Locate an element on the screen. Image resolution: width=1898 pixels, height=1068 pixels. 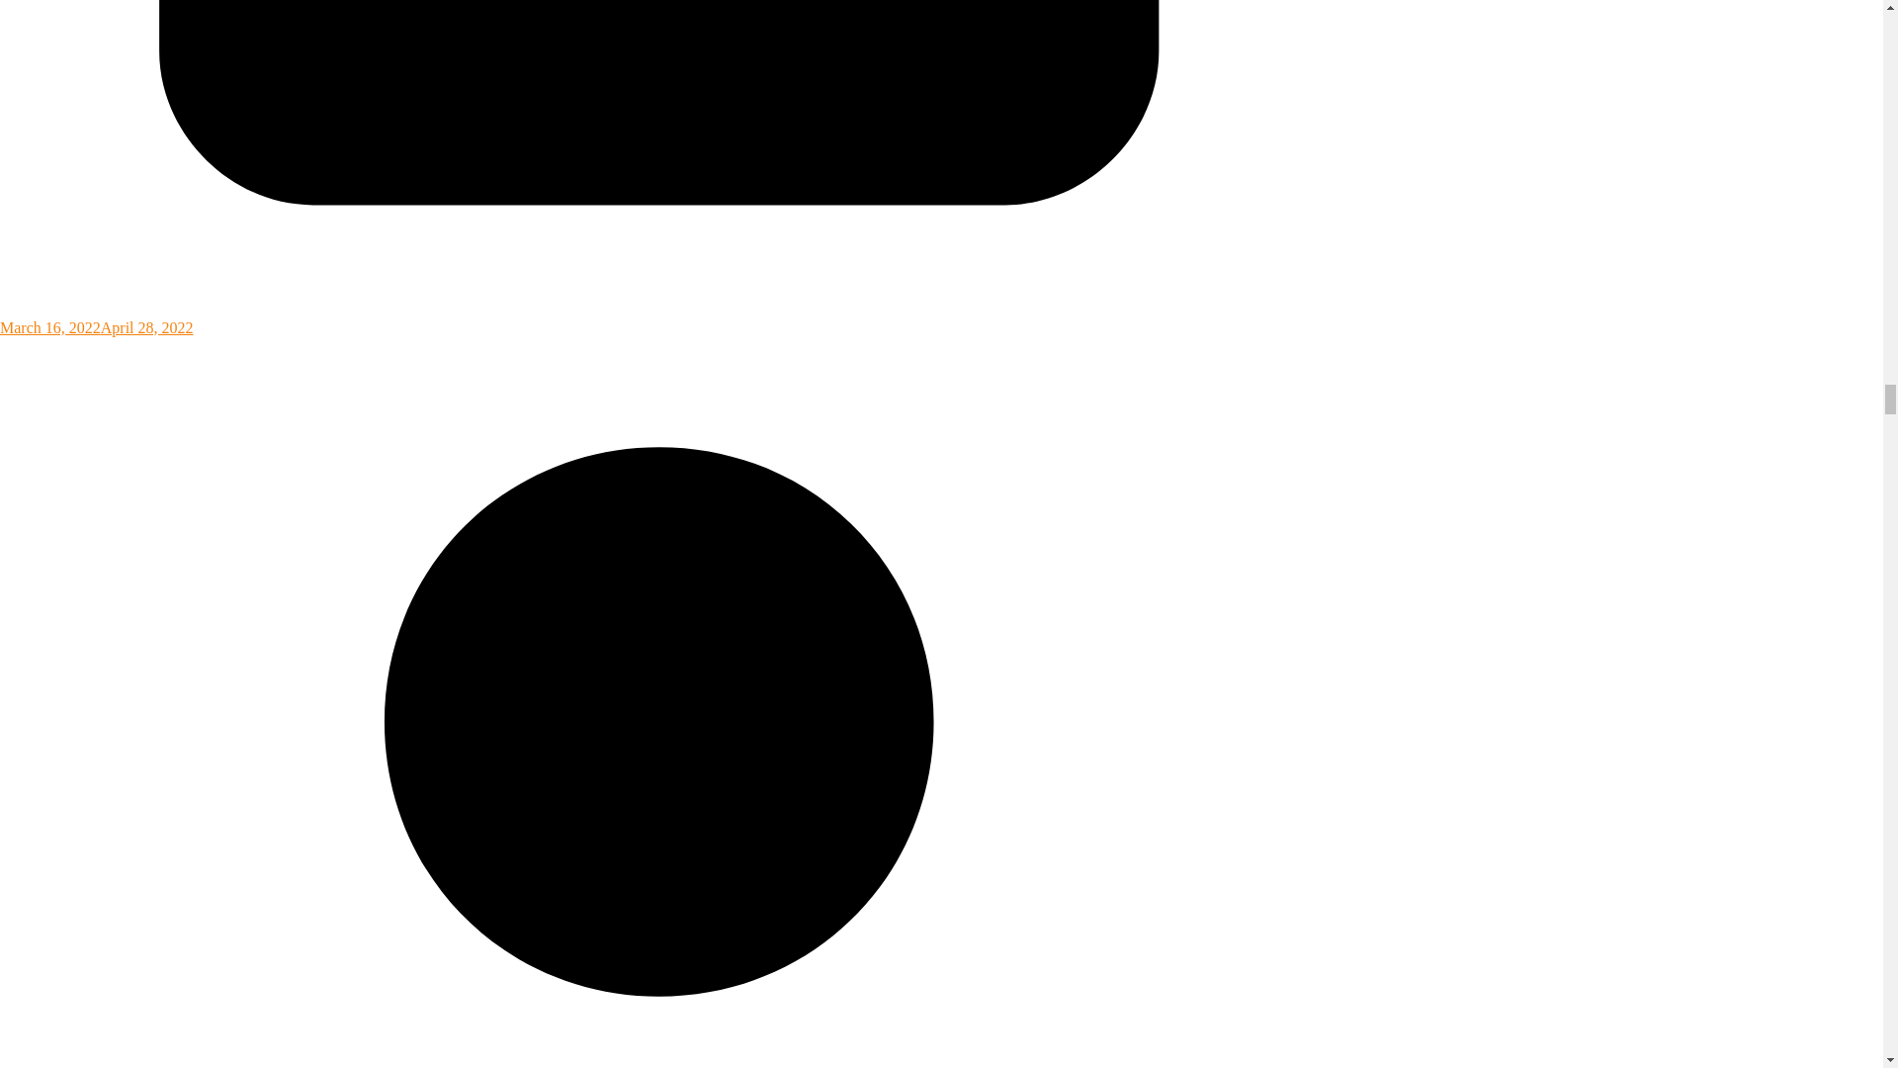
March 16, 2022April 28, 2022 is located at coordinates (659, 318).